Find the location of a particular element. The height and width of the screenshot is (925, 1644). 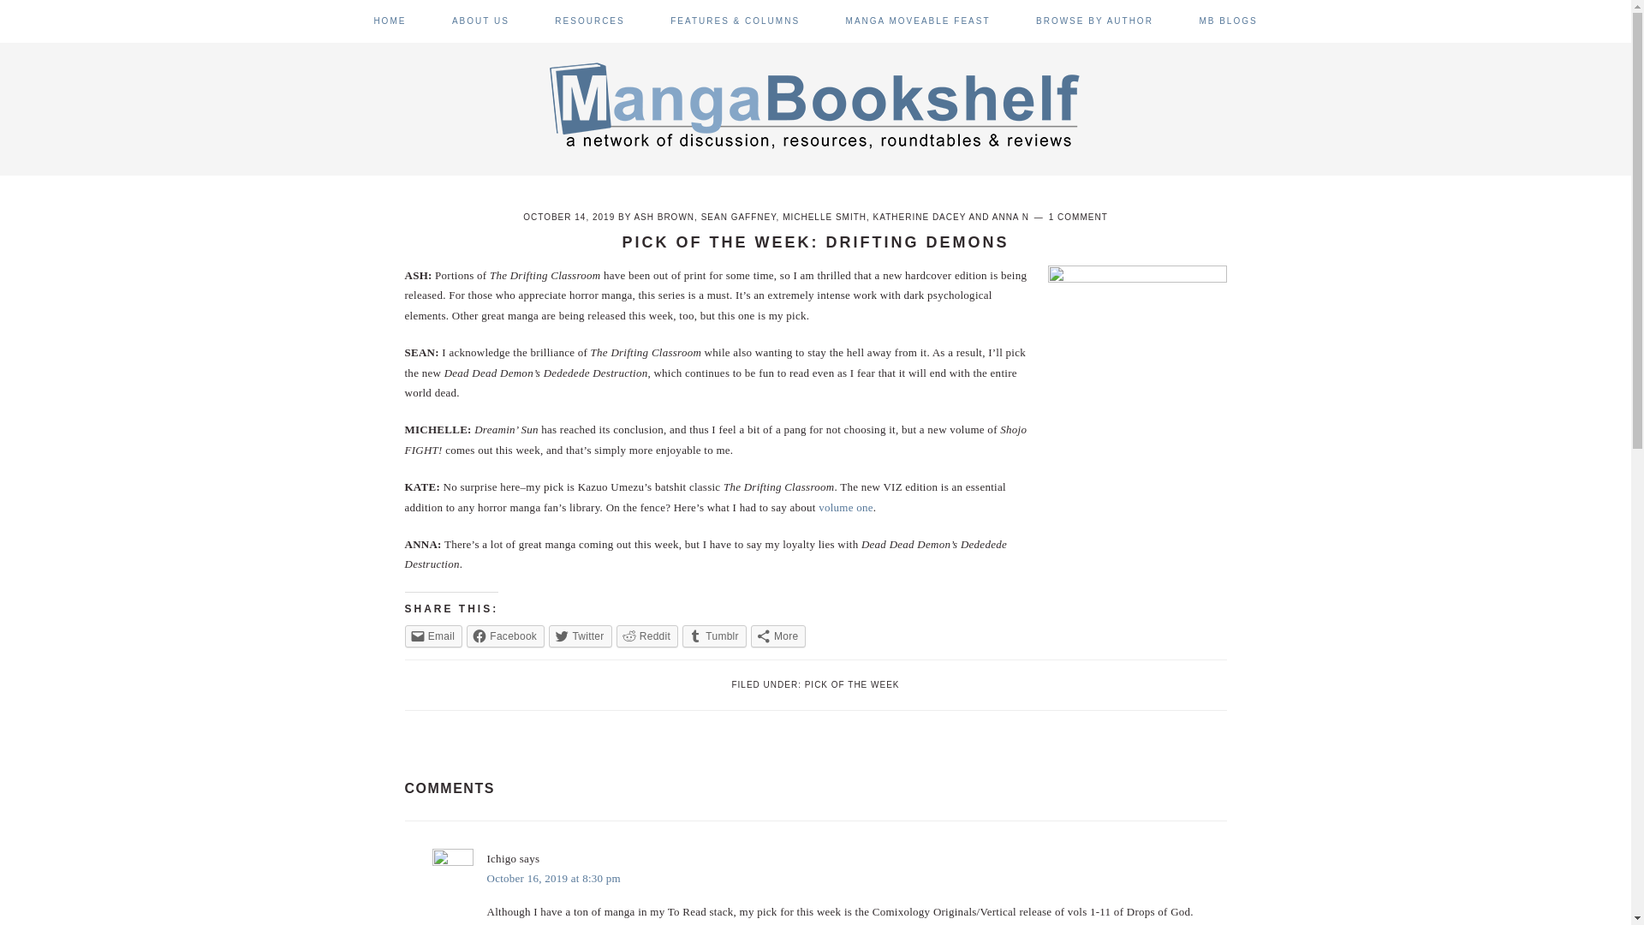

Click to share on Reddit is located at coordinates (647, 636).